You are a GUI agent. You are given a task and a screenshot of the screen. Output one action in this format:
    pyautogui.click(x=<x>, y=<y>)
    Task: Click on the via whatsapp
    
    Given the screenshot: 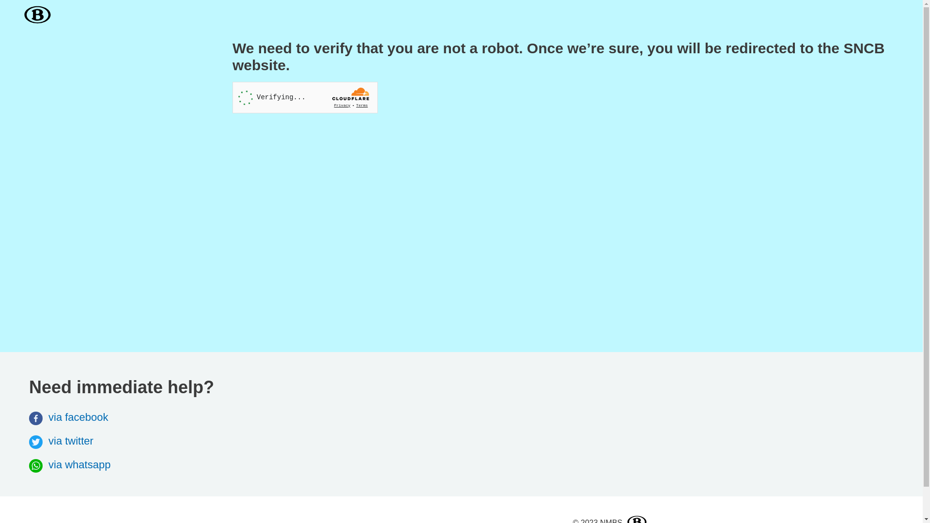 What is the action you would take?
    pyautogui.click(x=70, y=465)
    